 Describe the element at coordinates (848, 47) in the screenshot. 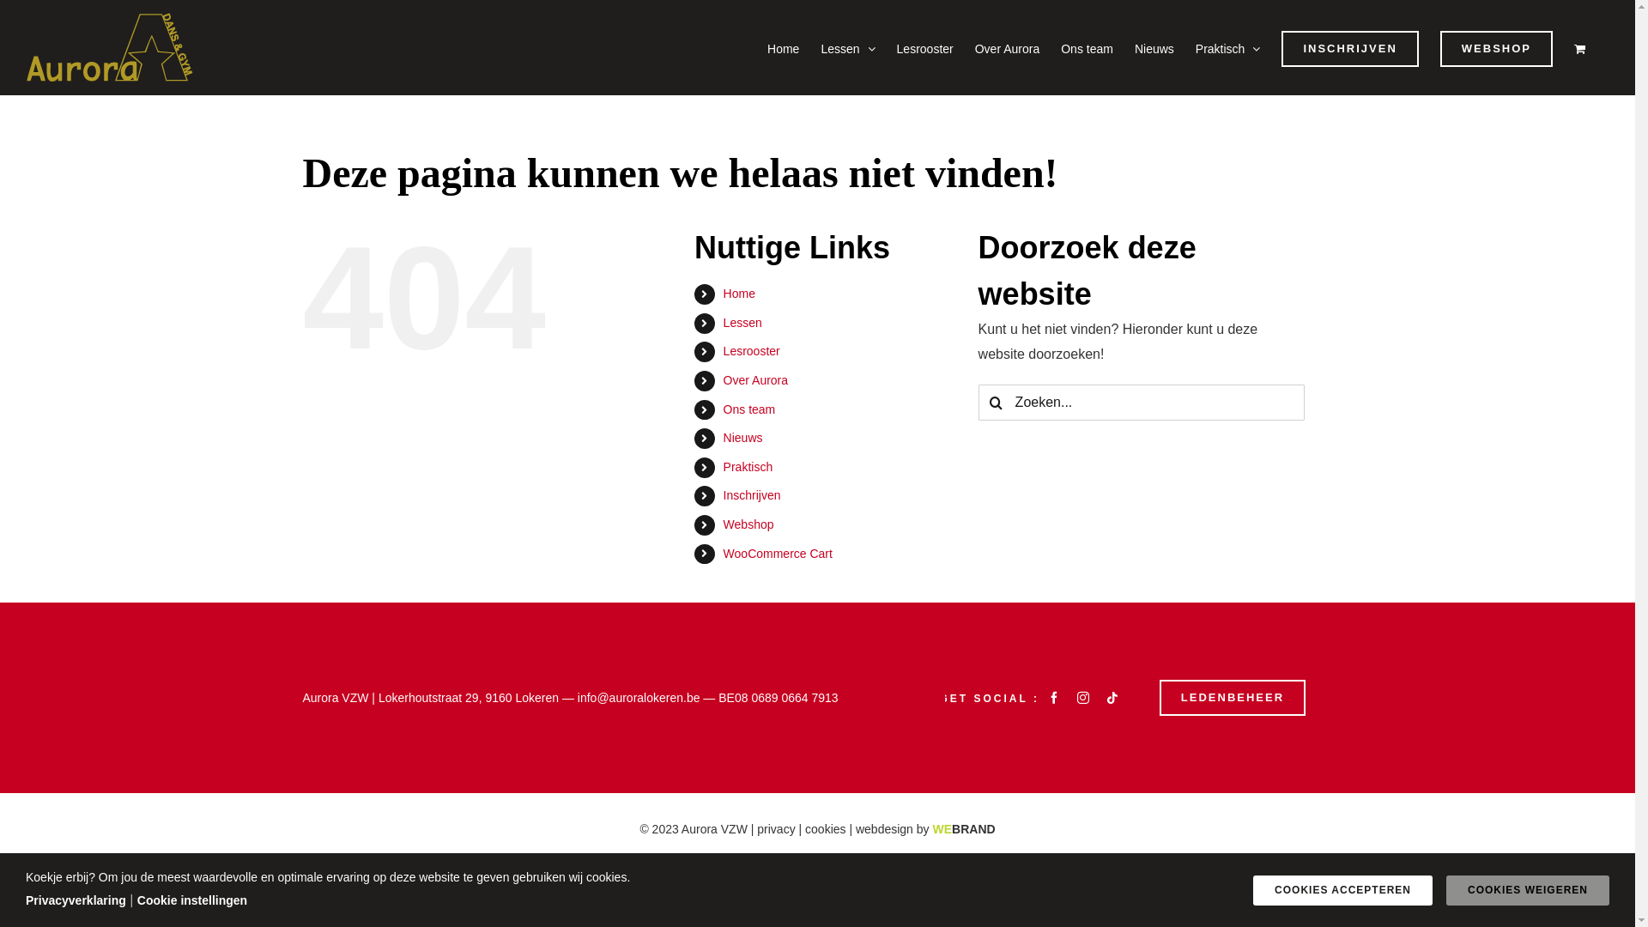

I see `Lessen` at that location.